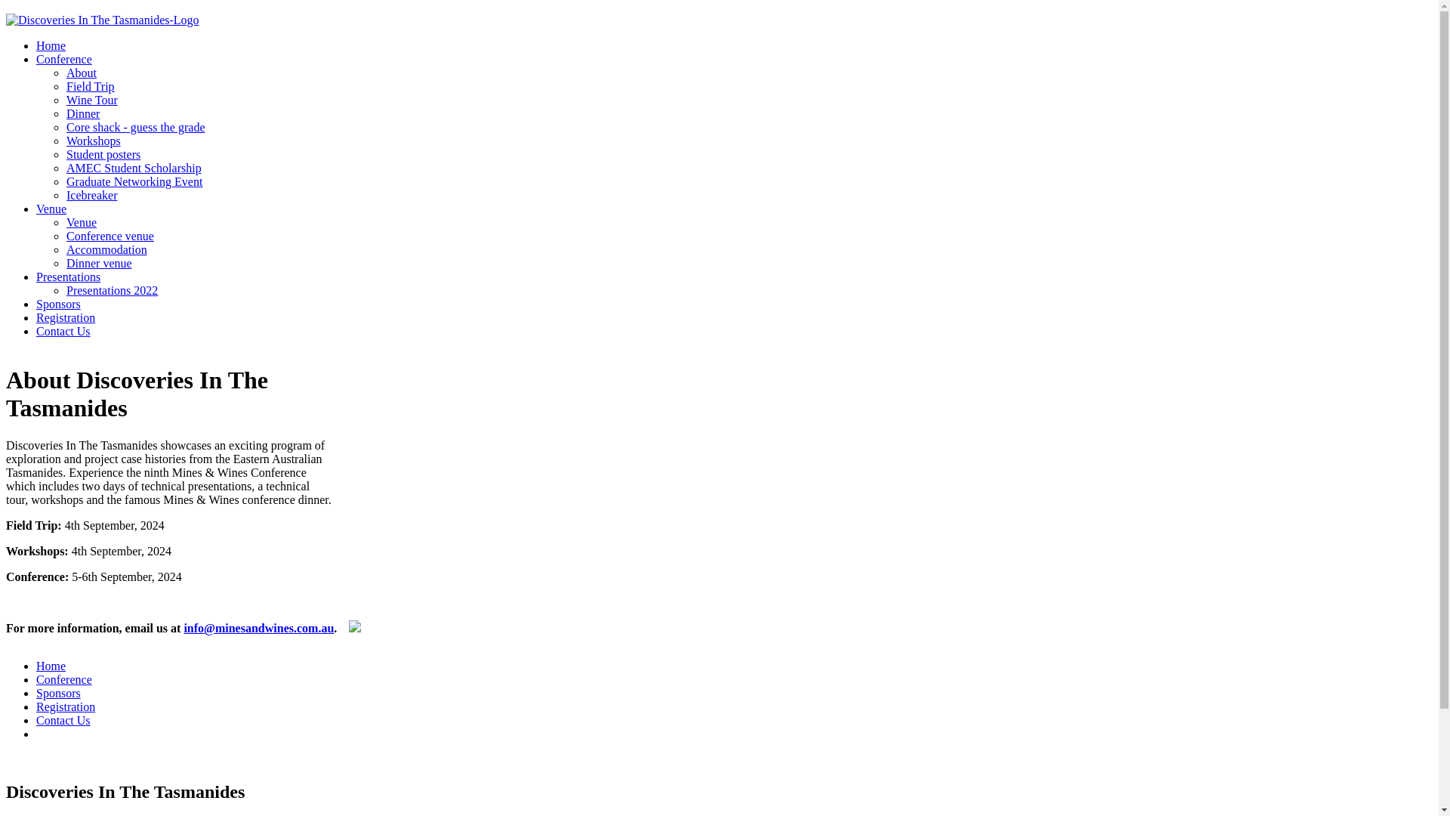  Describe the element at coordinates (82, 73) in the screenshot. I see `About` at that location.